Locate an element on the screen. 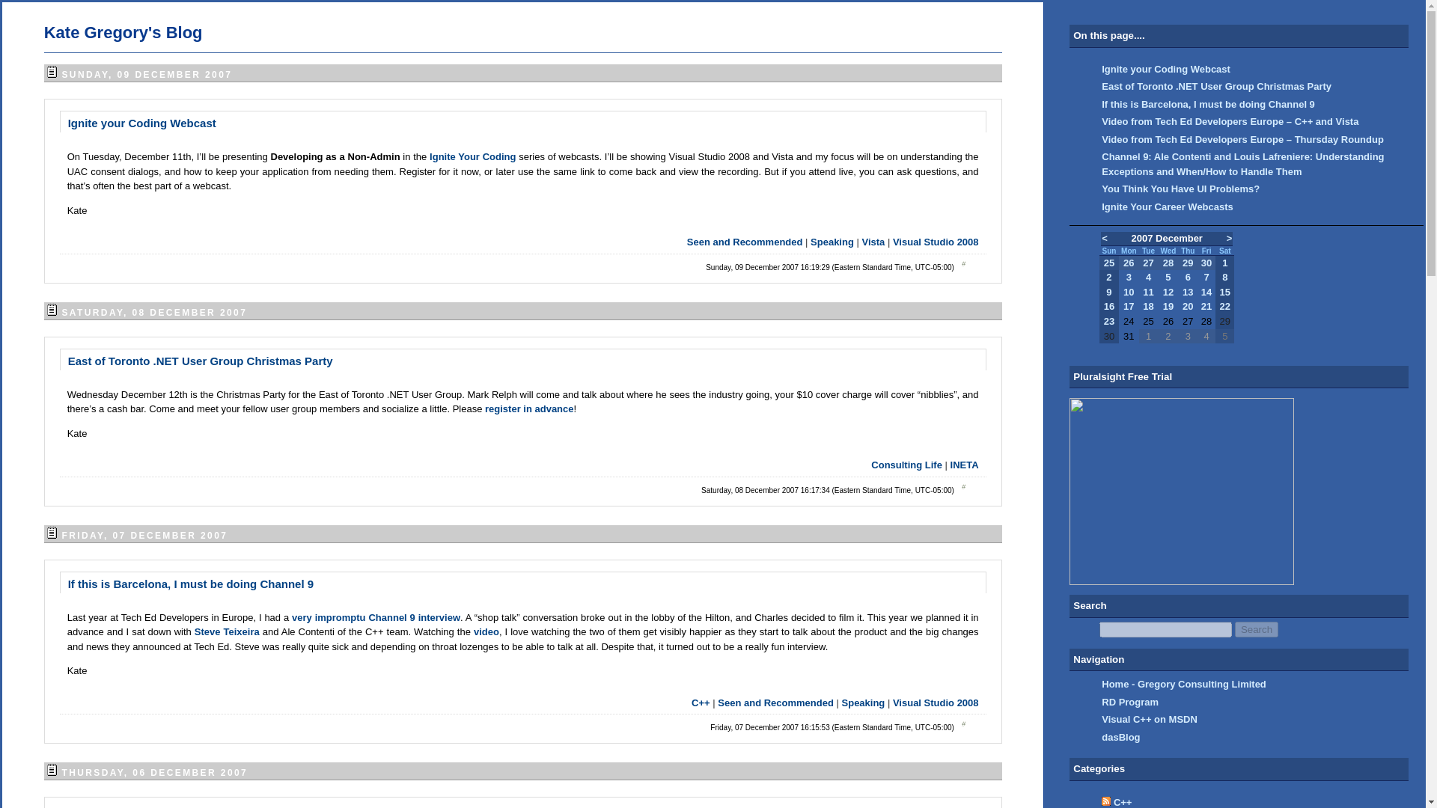 This screenshot has width=1437, height=808. Search is located at coordinates (1256, 629).